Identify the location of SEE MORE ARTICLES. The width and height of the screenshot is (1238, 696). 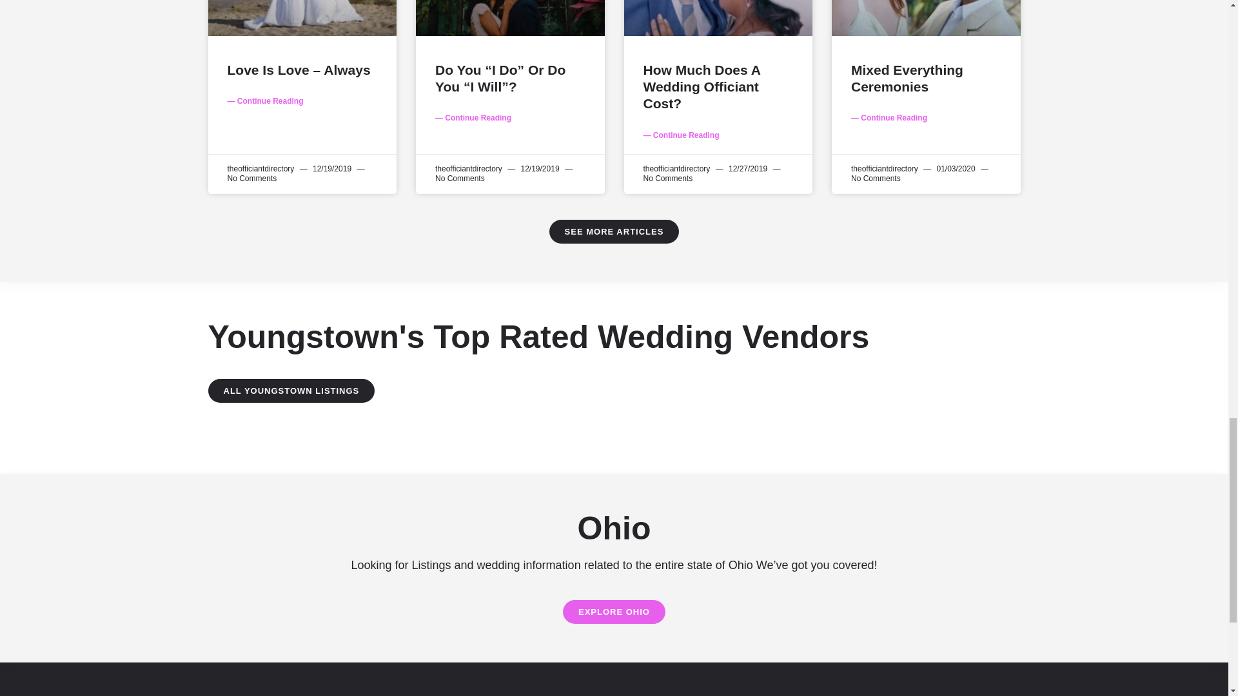
(614, 232).